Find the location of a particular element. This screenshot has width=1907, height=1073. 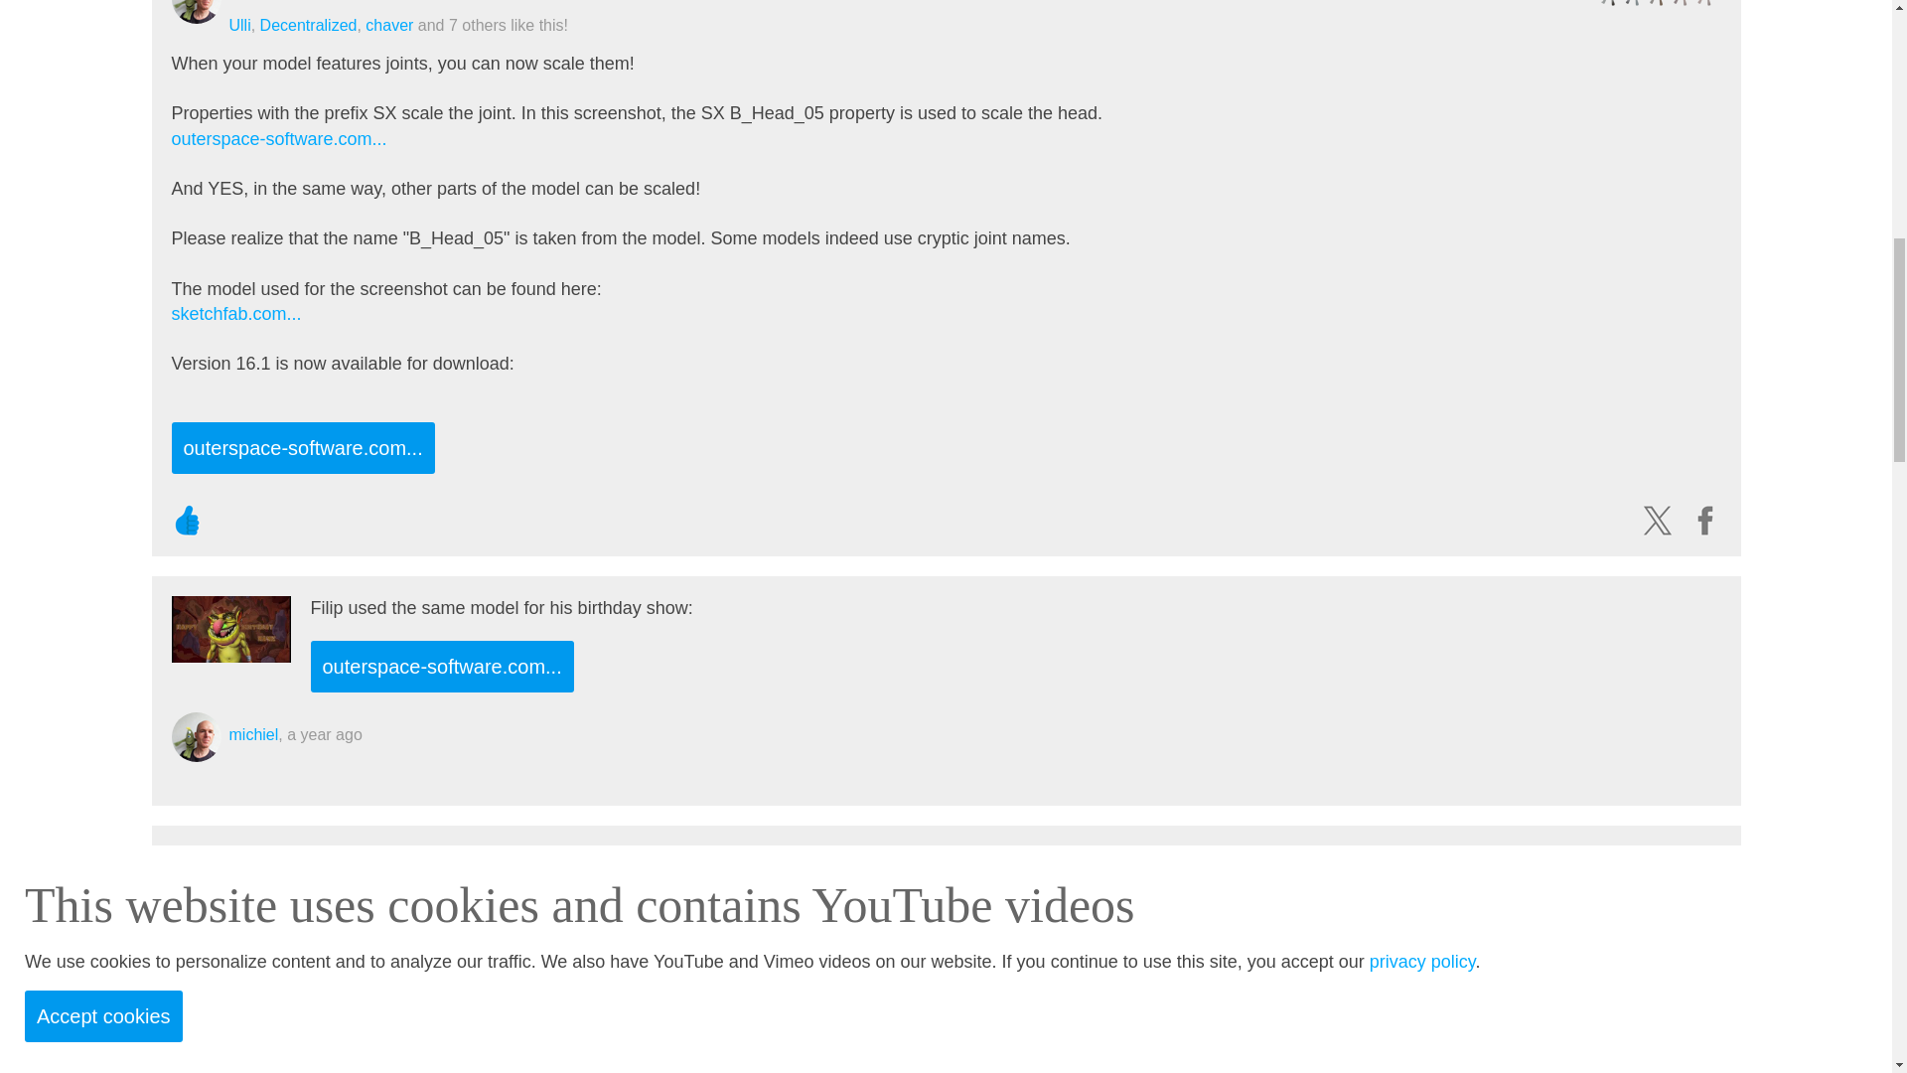

sketchfab.com... is located at coordinates (236, 314).